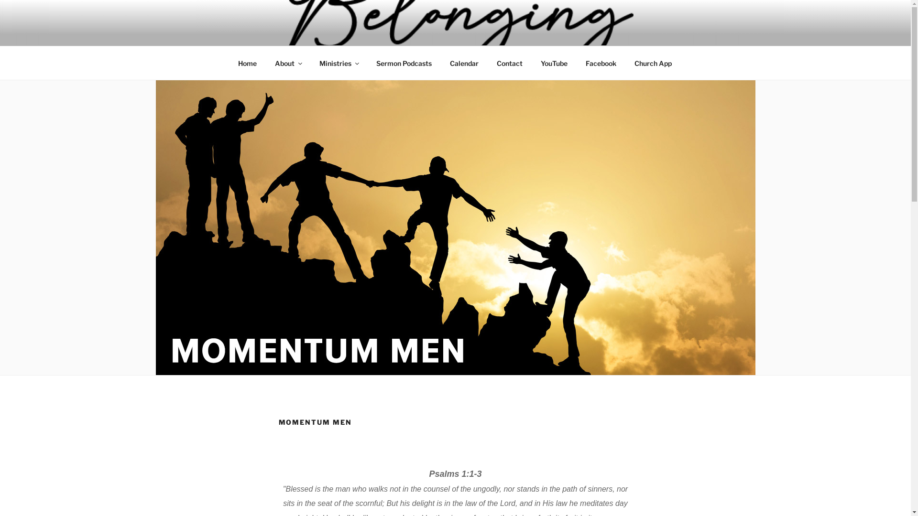  Describe the element at coordinates (601, 63) in the screenshot. I see `Facebook` at that location.